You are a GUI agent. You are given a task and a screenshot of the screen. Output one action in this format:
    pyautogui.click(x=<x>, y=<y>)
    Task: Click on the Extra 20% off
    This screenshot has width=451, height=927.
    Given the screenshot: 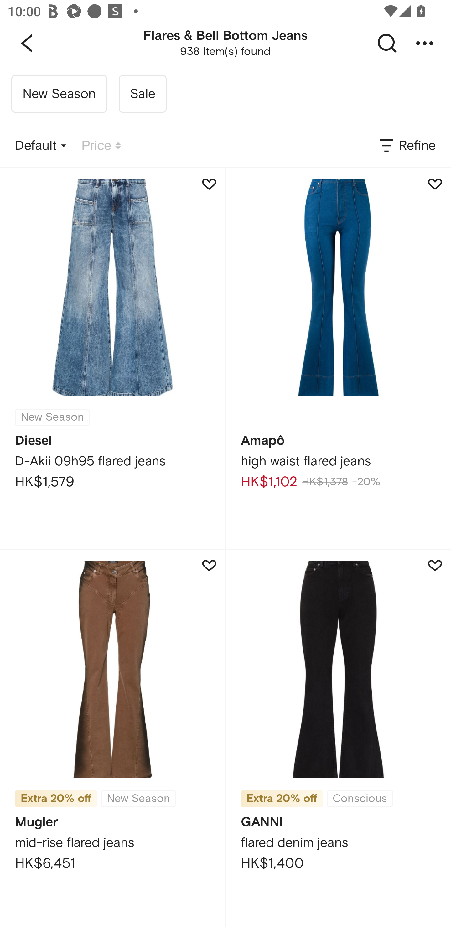 What is the action you would take?
    pyautogui.click(x=282, y=799)
    